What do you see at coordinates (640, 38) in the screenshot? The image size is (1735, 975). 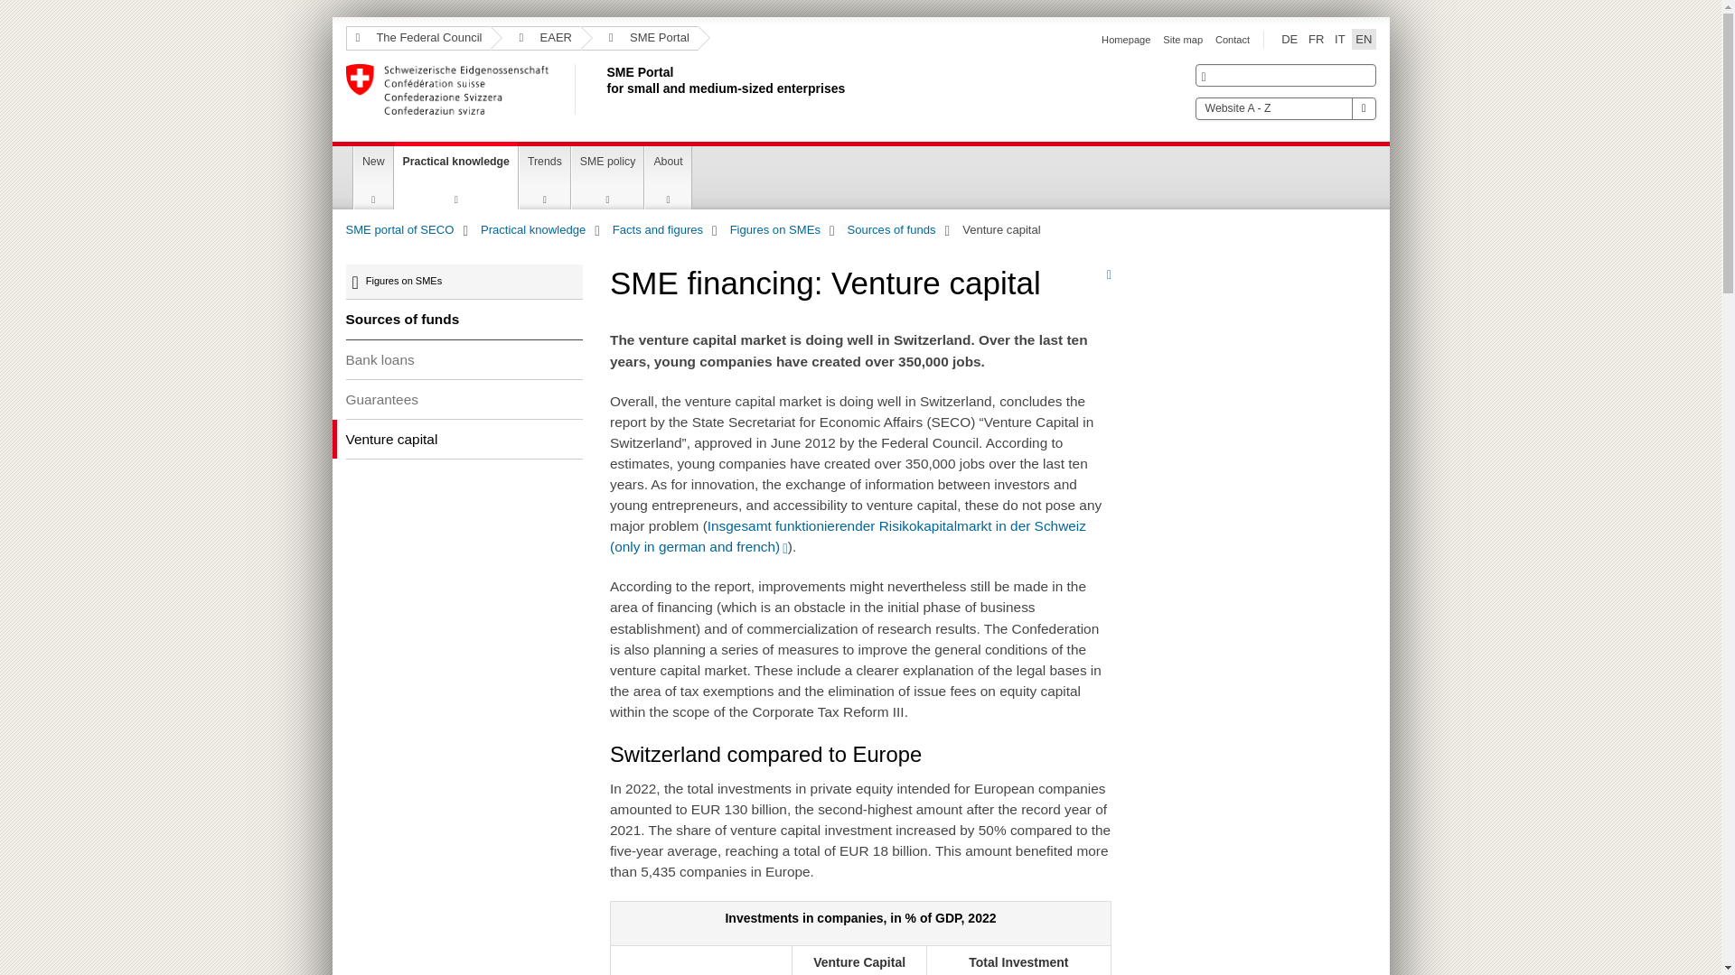 I see `SME Portal` at bounding box center [640, 38].